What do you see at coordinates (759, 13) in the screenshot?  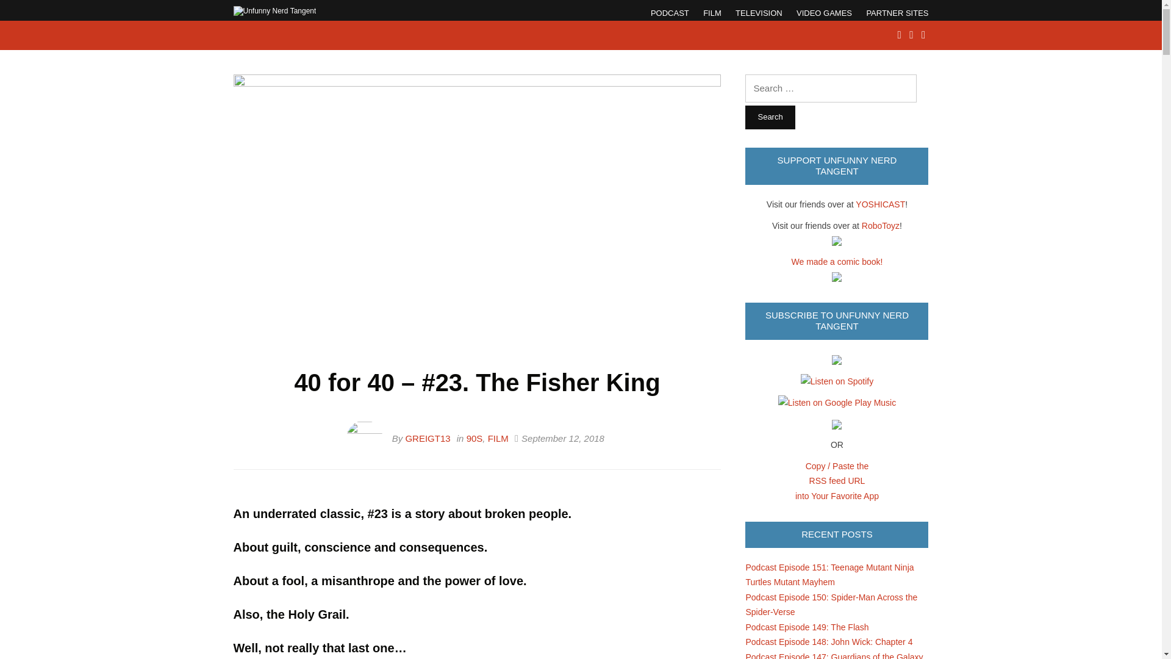 I see `TELEVISION` at bounding box center [759, 13].